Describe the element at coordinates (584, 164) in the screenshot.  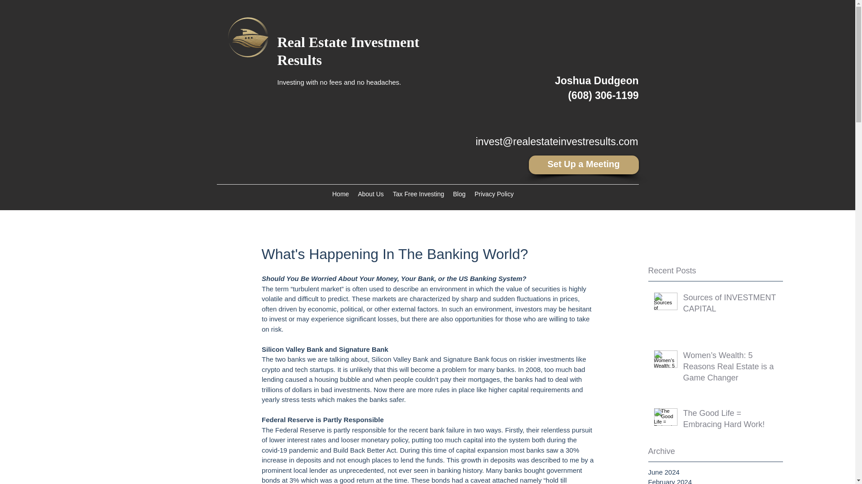
I see `Set Up a Meeting` at that location.